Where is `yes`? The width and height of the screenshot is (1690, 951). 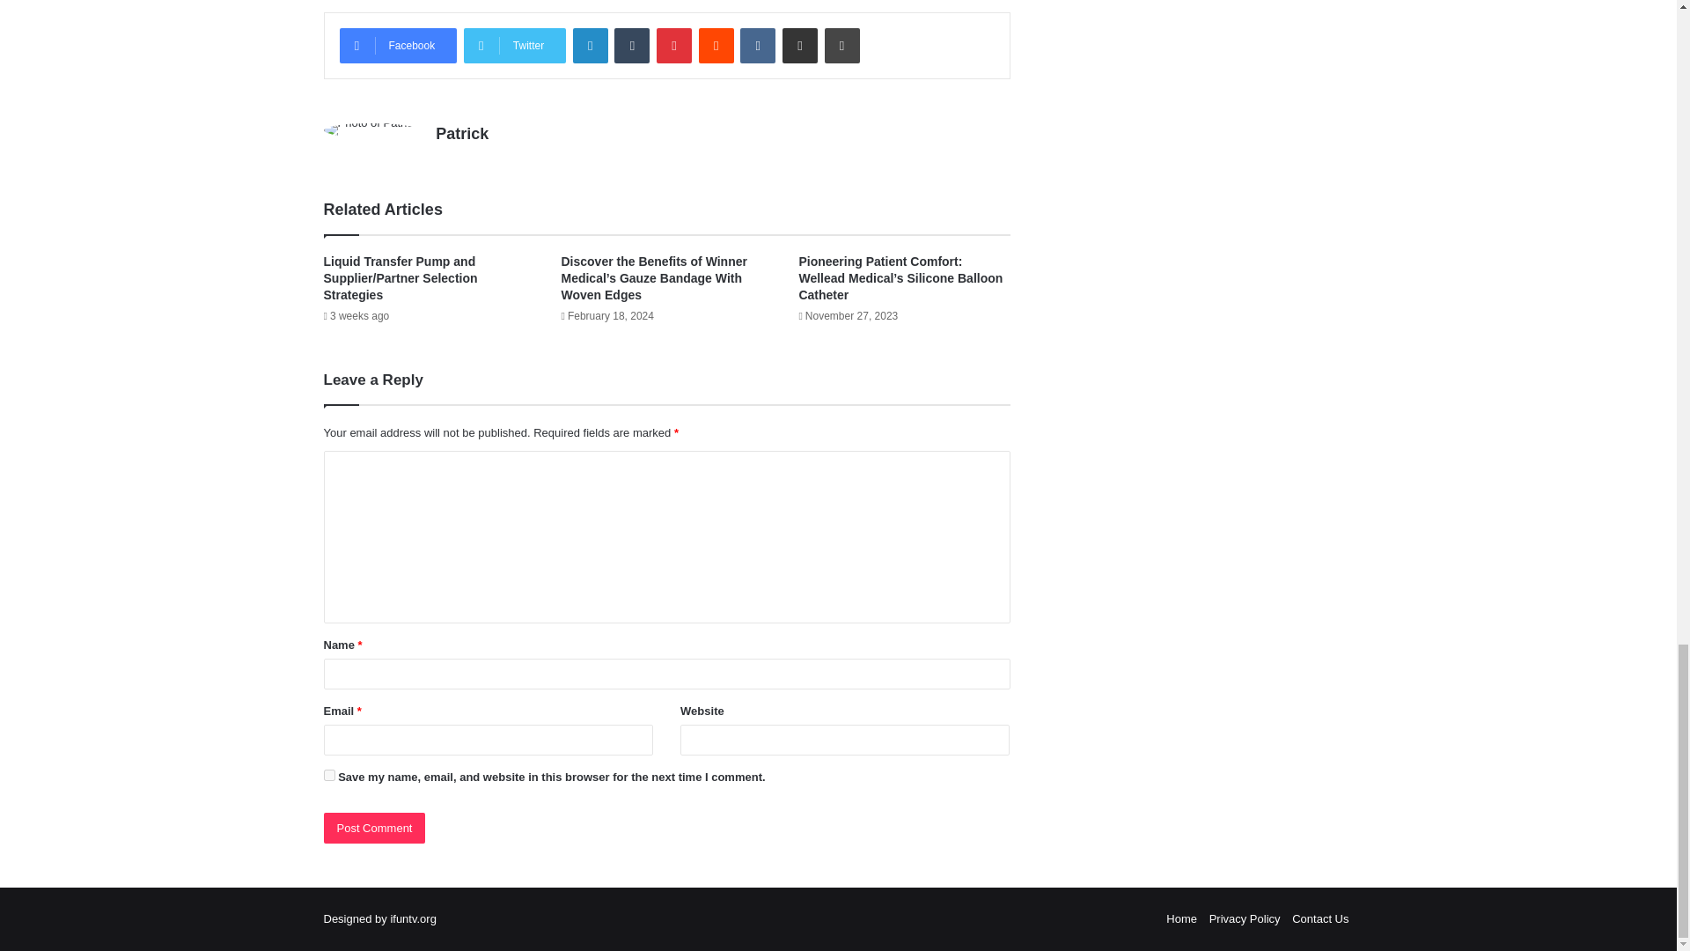 yes is located at coordinates (329, 775).